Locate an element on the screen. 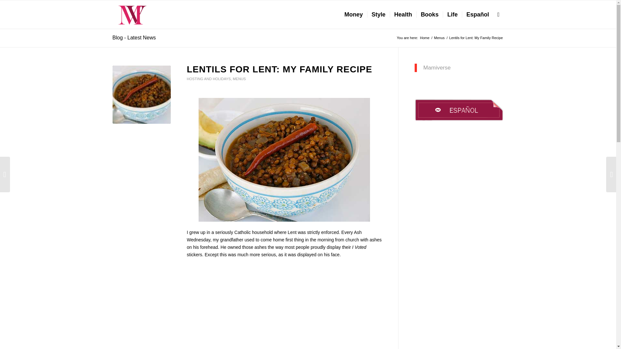  LENTILS FOR LENT: MY FAMILY RECIPE is located at coordinates (279, 69).